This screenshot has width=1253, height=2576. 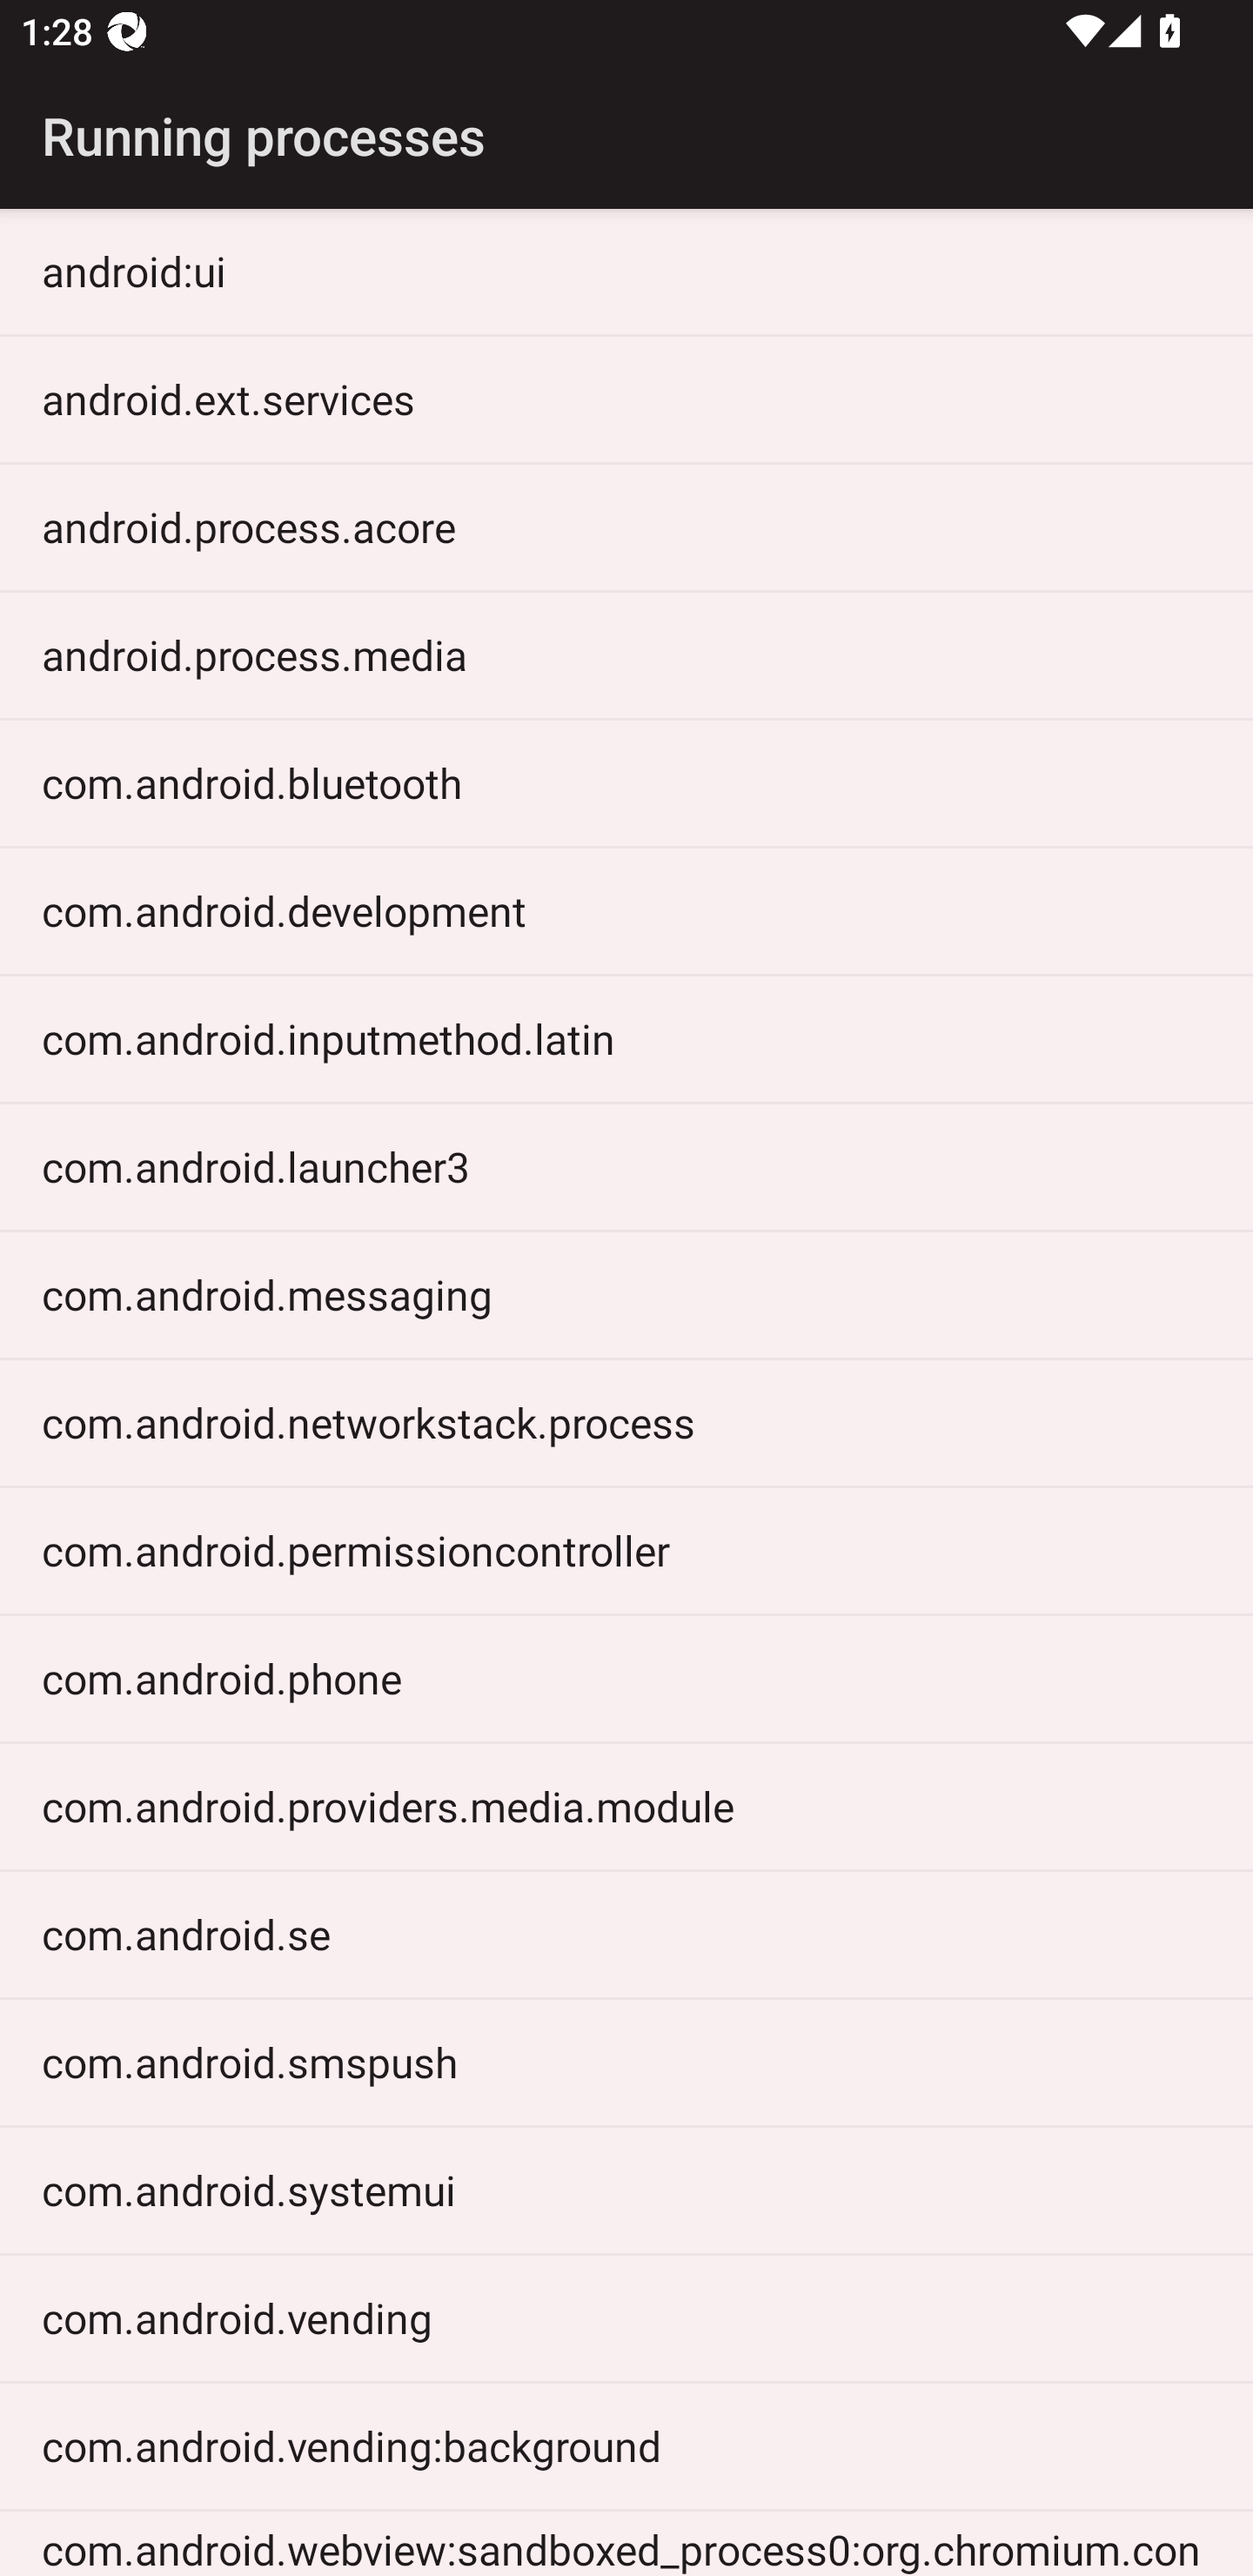 What do you see at coordinates (626, 1807) in the screenshot?
I see `com.android.providers.media.module` at bounding box center [626, 1807].